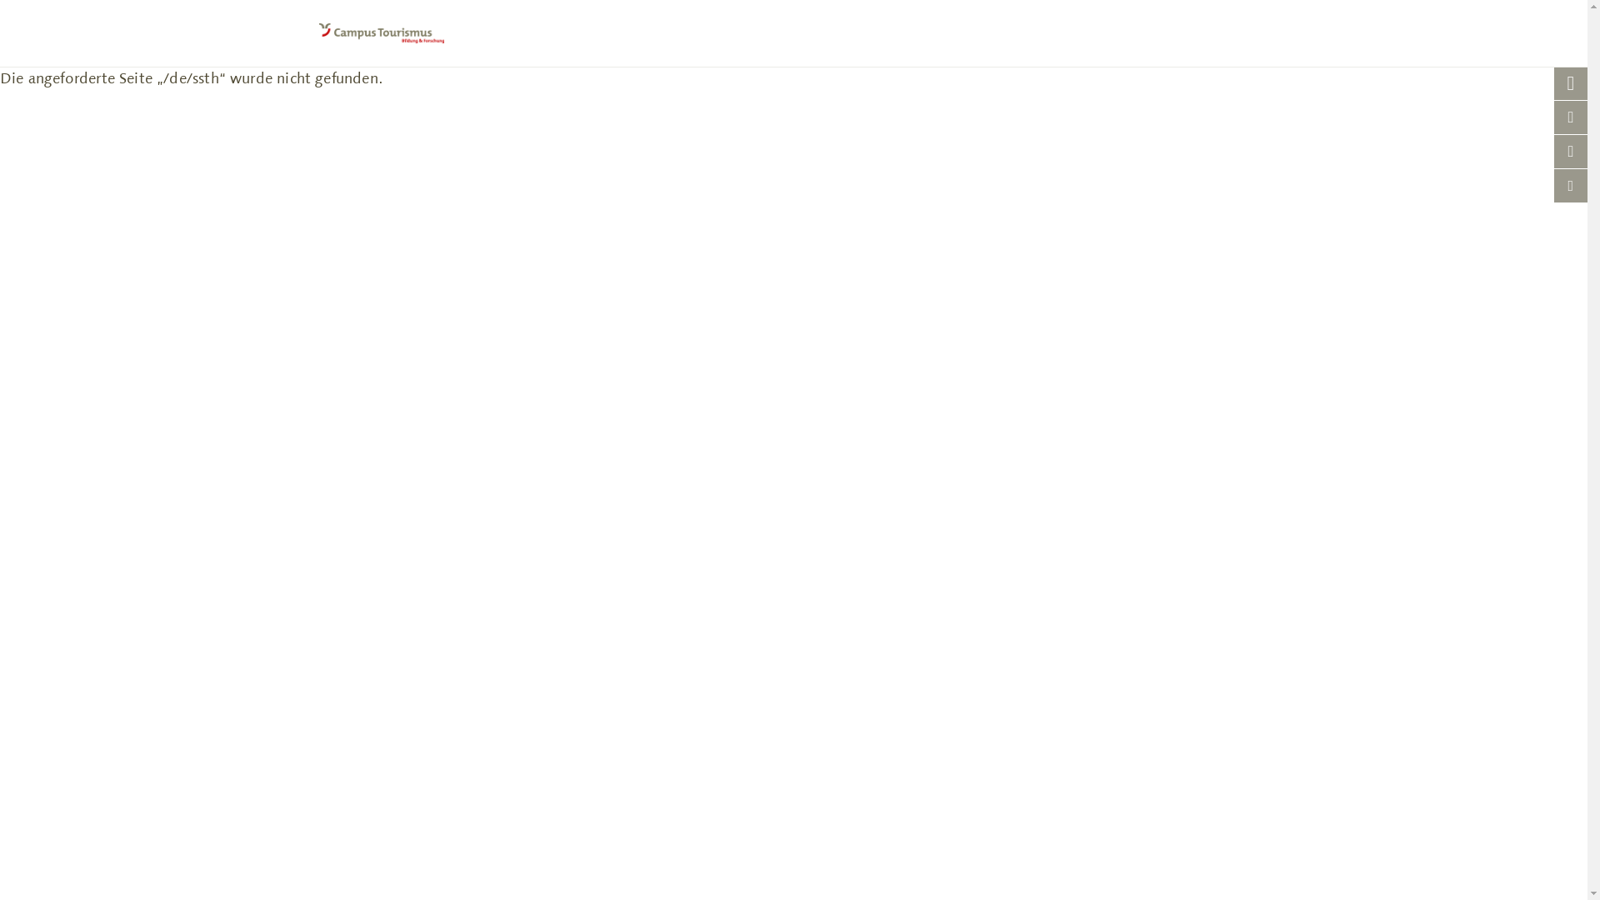 This screenshot has height=900, width=1600. I want to click on Bei Google+ teilen, so click(1571, 152).